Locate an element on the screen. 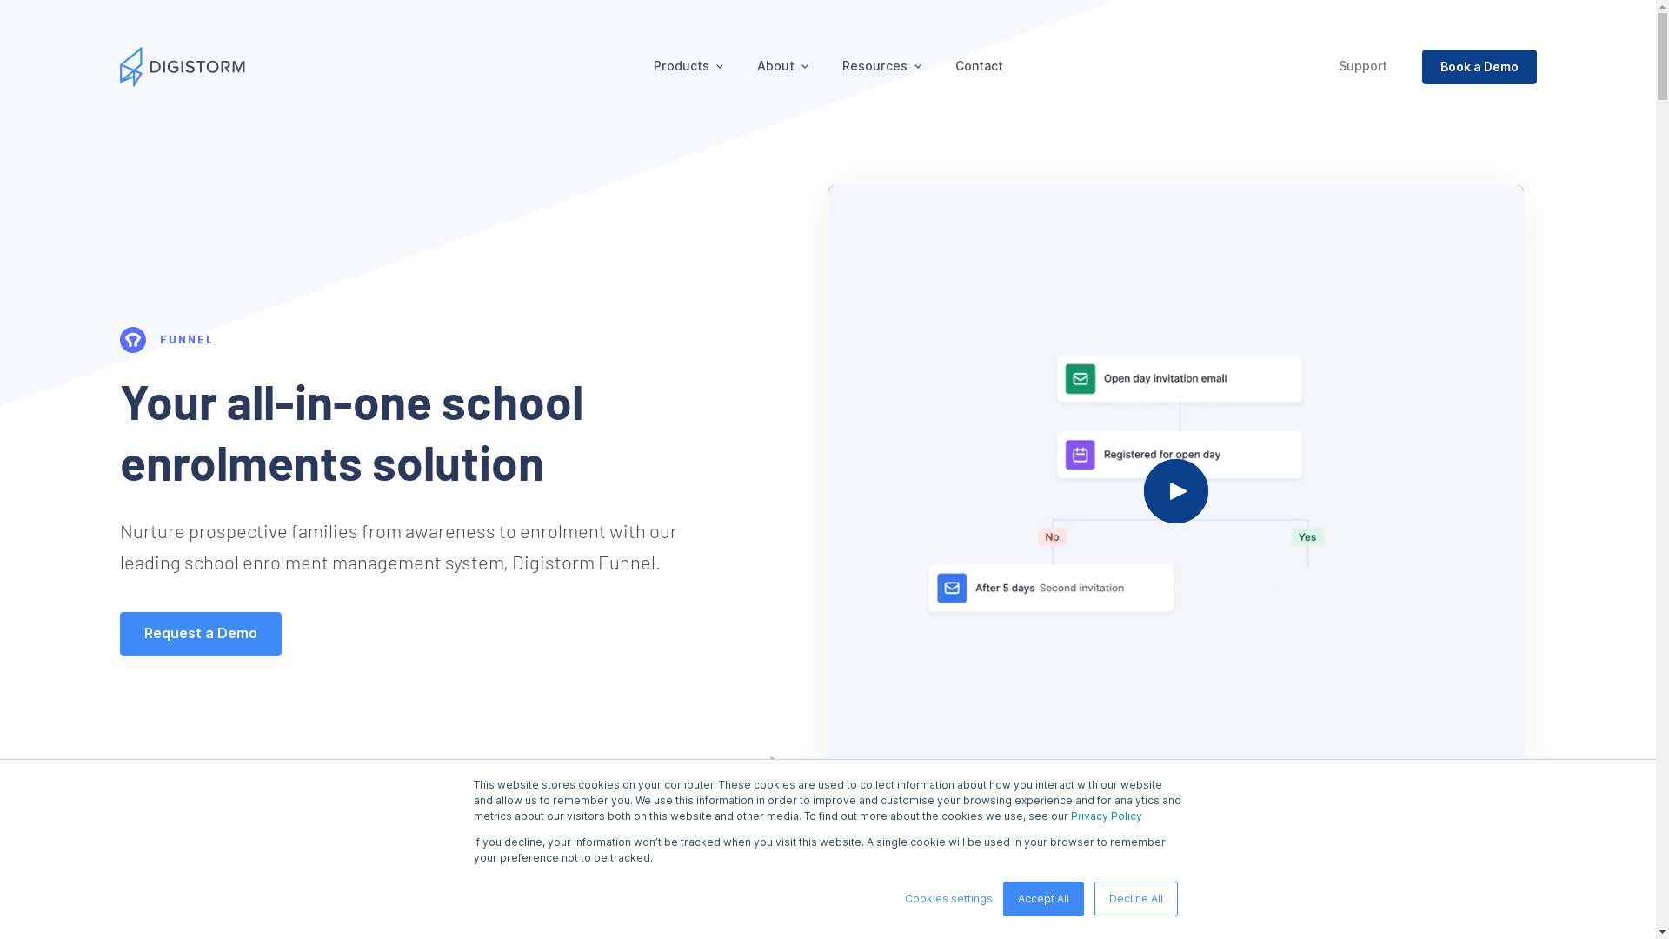 This screenshot has width=1669, height=939. Products is located at coordinates (688, 66).